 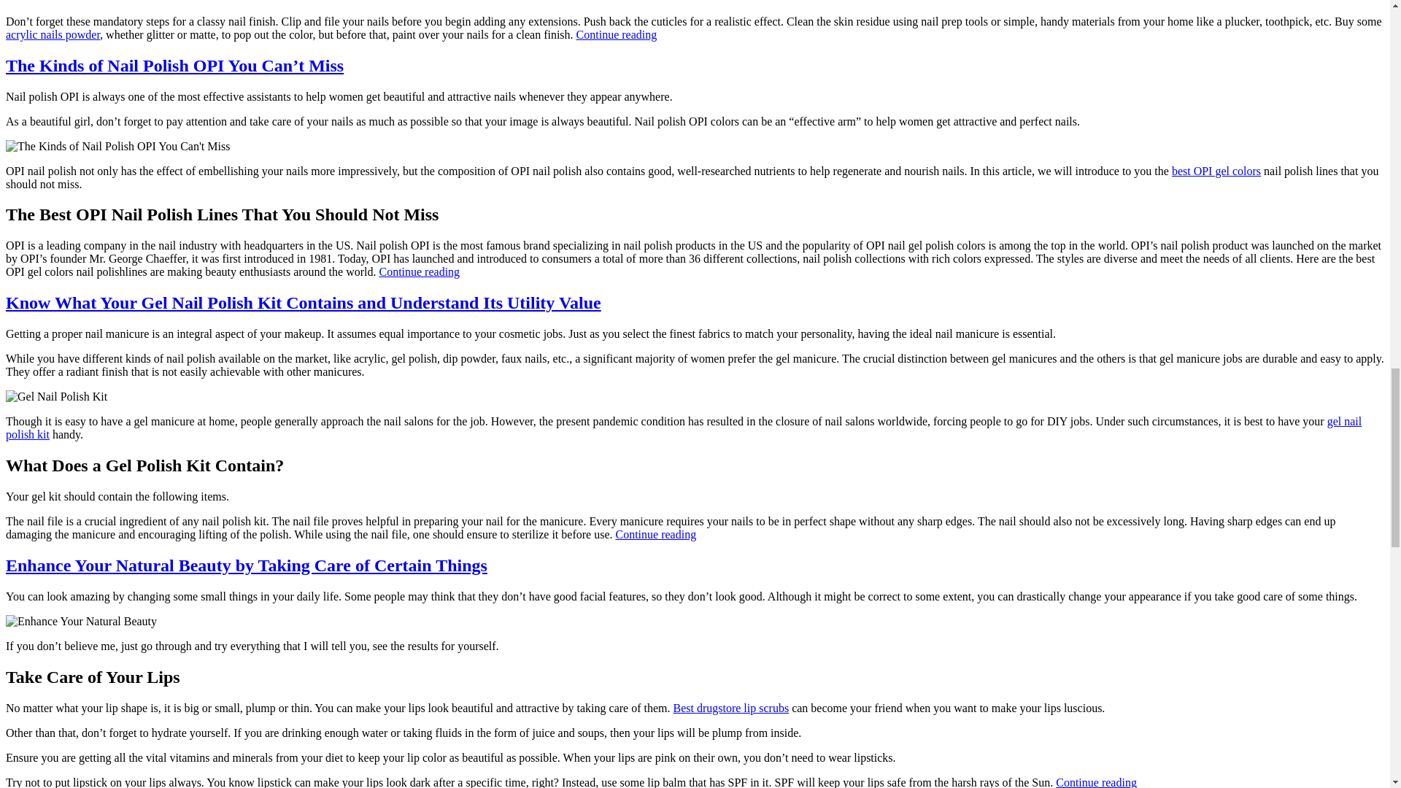 I want to click on Enhance Your Natural Beauty by Taking Care of Certain Things, so click(x=247, y=565).